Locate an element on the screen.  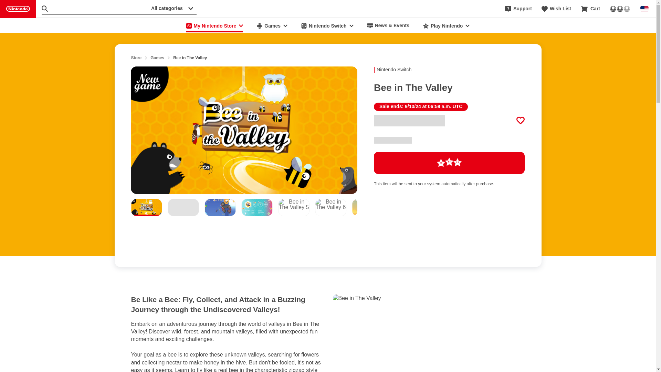
Add to Wish List is located at coordinates (521, 121).